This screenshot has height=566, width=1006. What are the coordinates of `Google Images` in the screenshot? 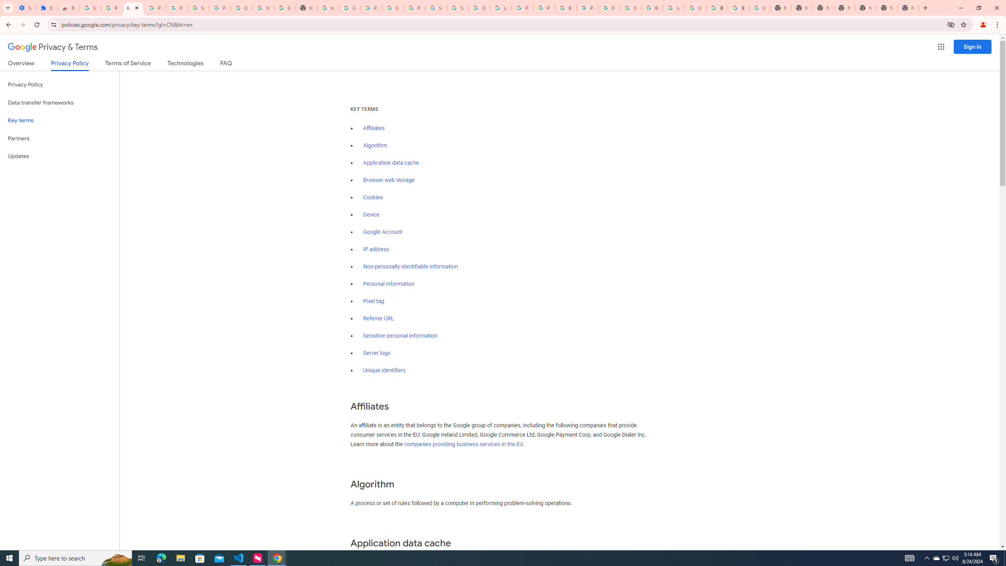 It's located at (759, 8).